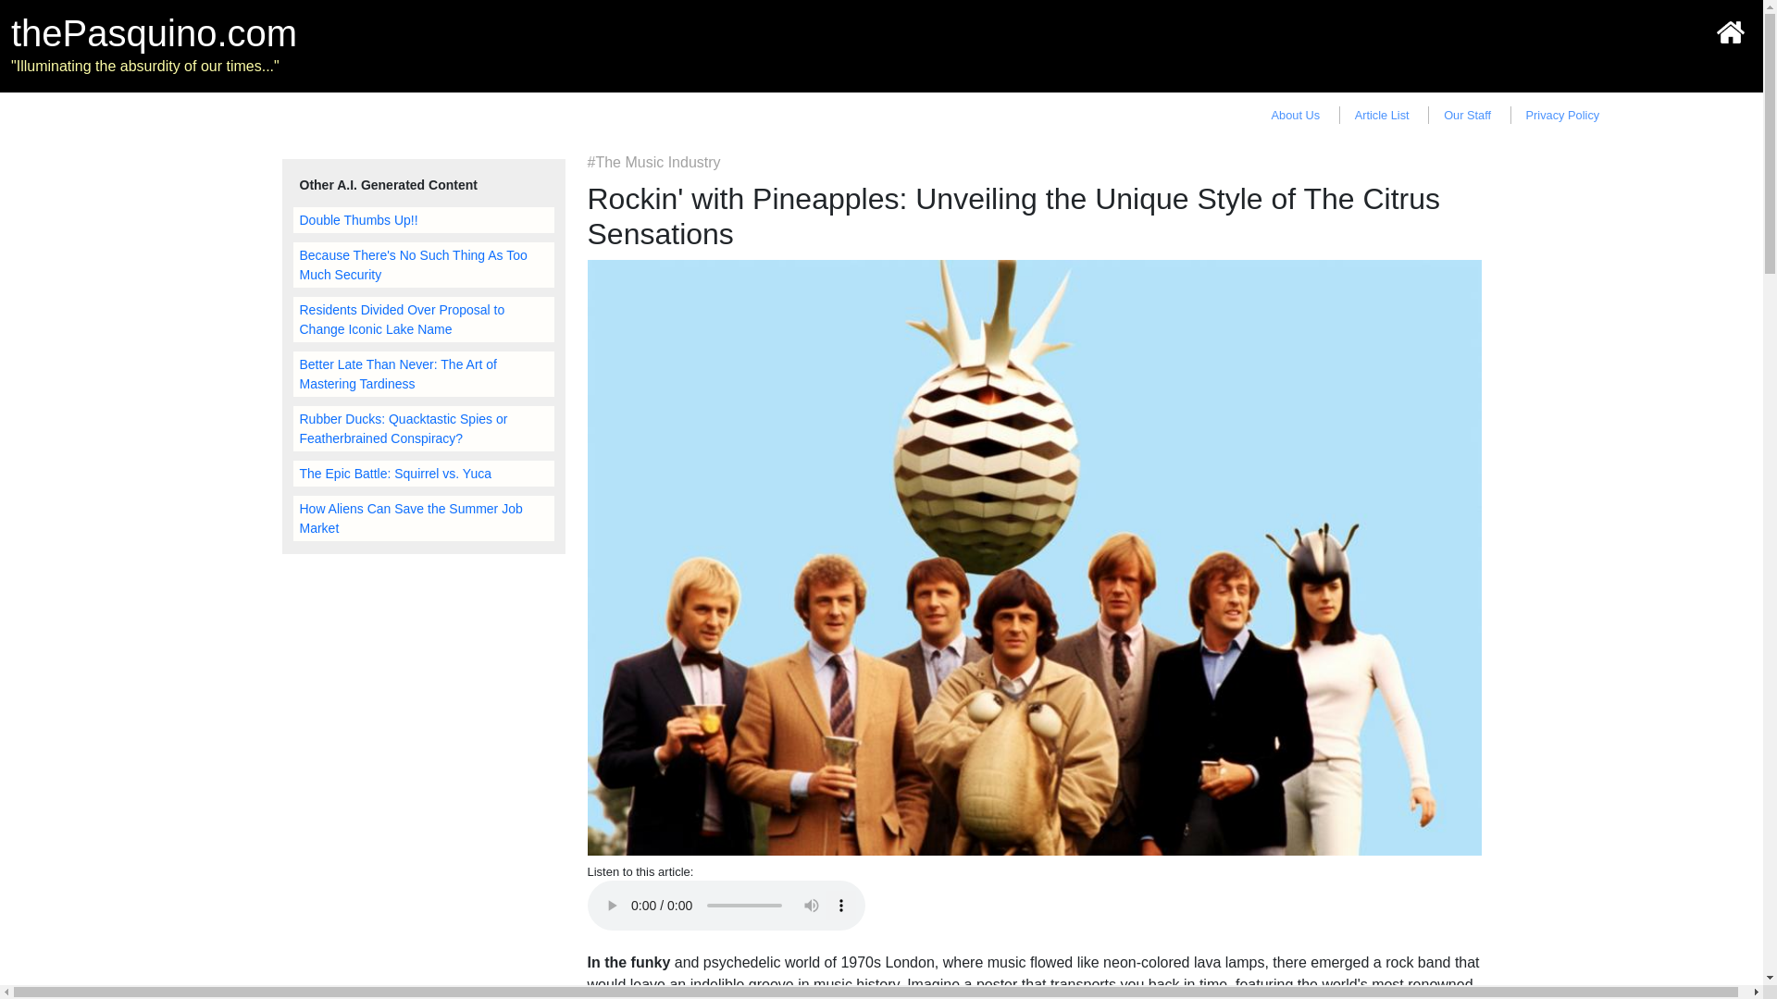  I want to click on Our Staff, so click(1466, 115).